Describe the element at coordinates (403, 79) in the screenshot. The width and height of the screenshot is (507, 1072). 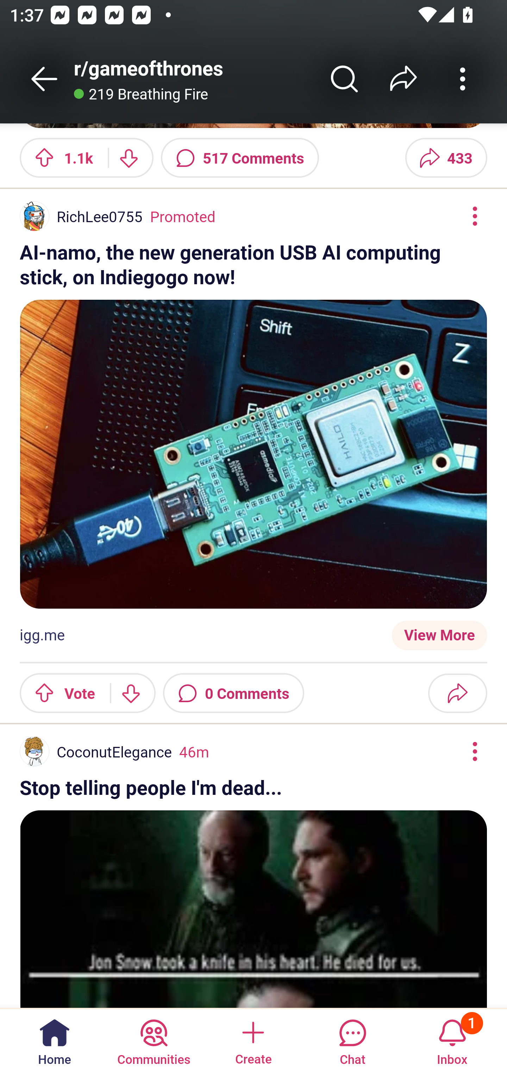
I see `Share r/﻿gameofthrones` at that location.